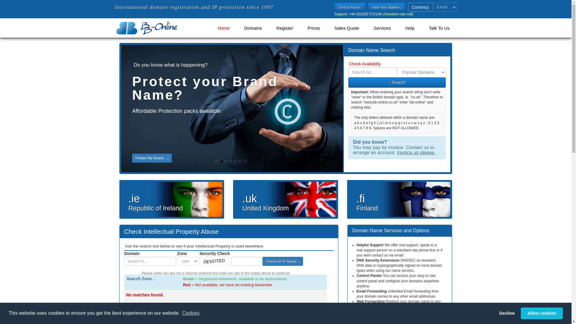 The image size is (576, 324). What do you see at coordinates (224, 28) in the screenshot?
I see `Home` at bounding box center [224, 28].